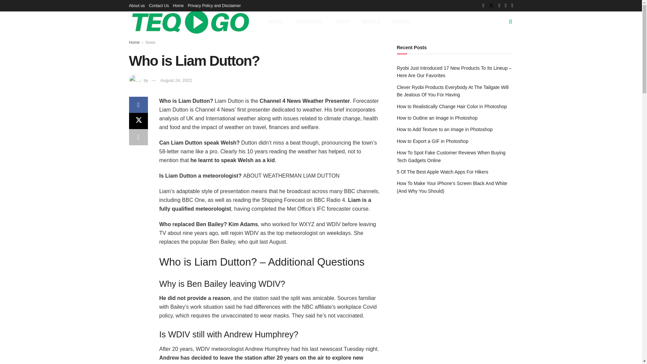 The width and height of the screenshot is (647, 364). Describe the element at coordinates (159, 5) in the screenshot. I see `Contact Us` at that location.